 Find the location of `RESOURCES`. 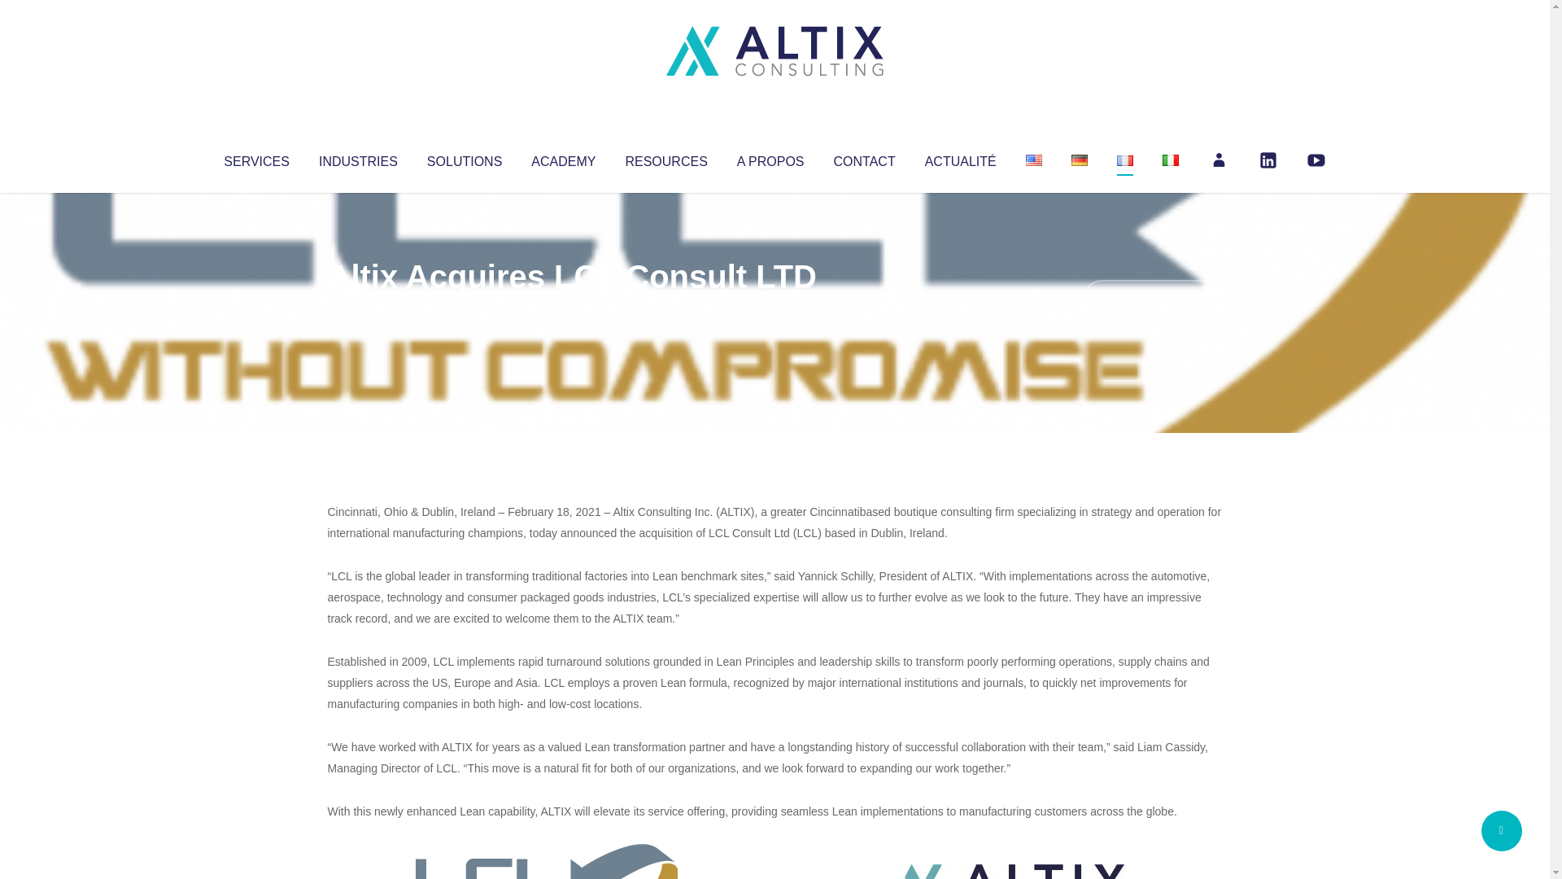

RESOURCES is located at coordinates (665, 158).